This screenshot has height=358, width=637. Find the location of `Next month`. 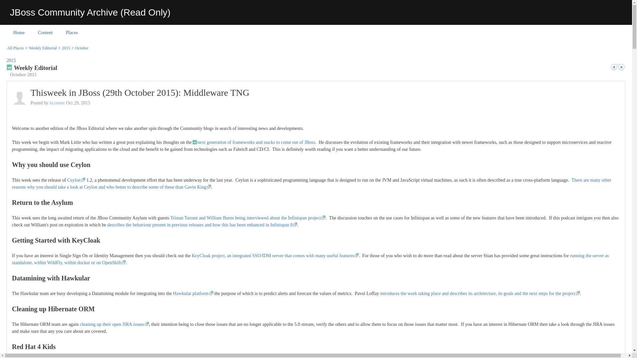

Next month is located at coordinates (621, 67).